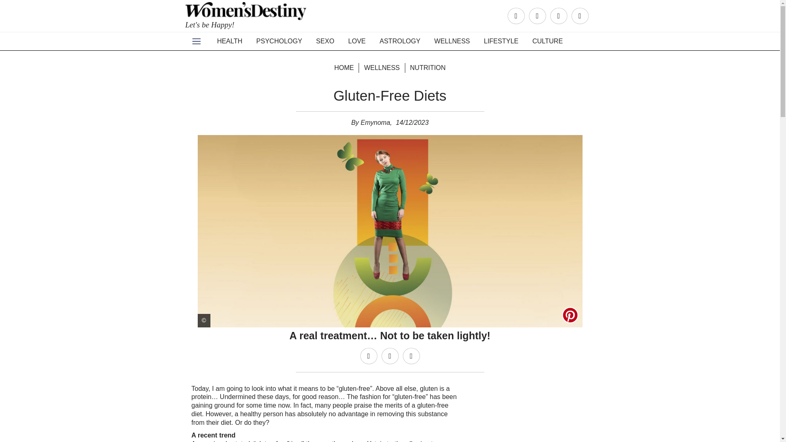 The image size is (786, 442). What do you see at coordinates (400, 41) in the screenshot?
I see `ASTROLOGY` at bounding box center [400, 41].